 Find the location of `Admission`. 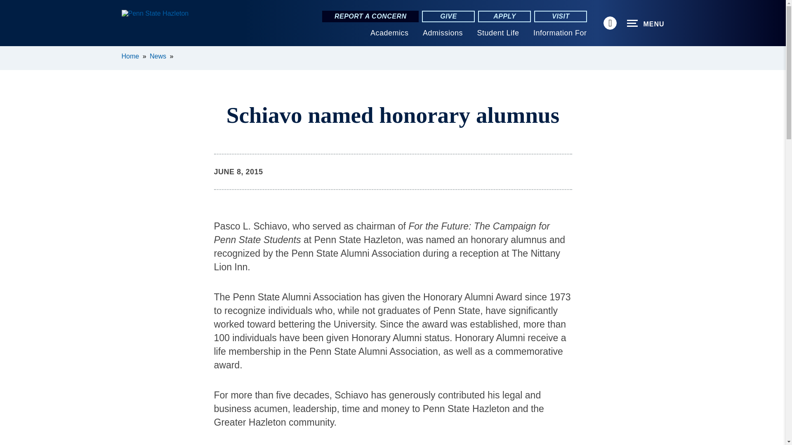

Admission is located at coordinates (443, 33).